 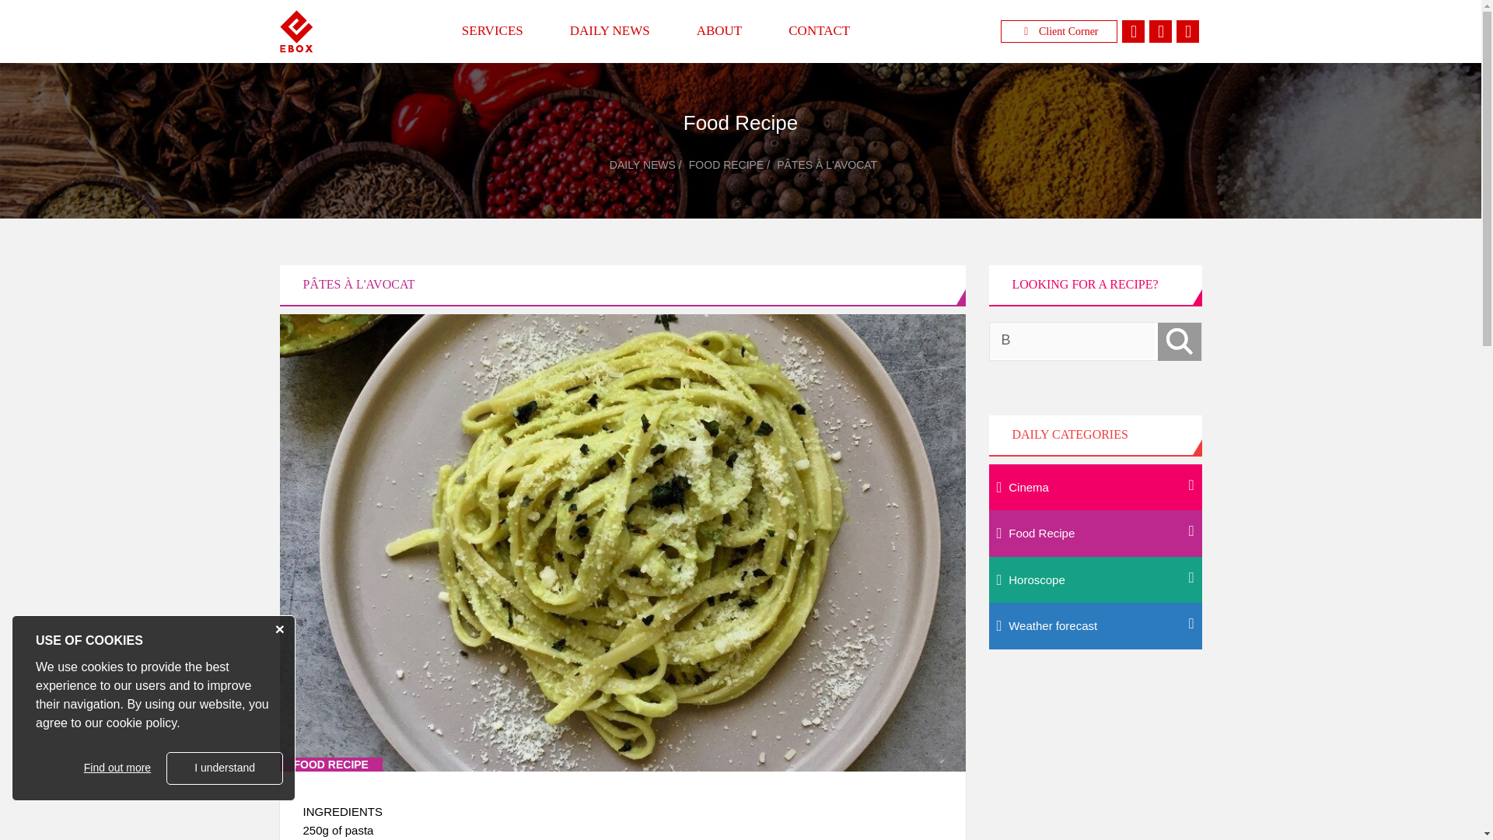 What do you see at coordinates (1095, 760) in the screenshot?
I see `Advertisement` at bounding box center [1095, 760].